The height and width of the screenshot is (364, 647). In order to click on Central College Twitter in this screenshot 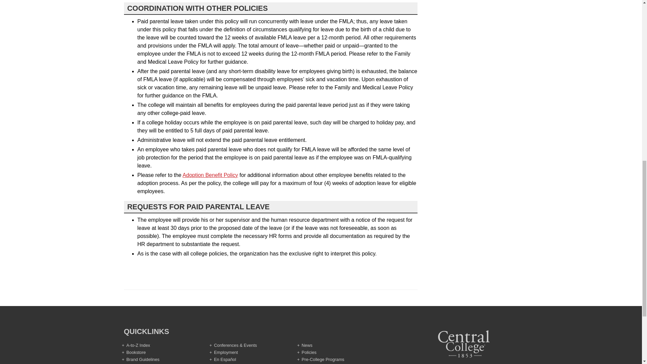, I will do `click(468, 363)`.